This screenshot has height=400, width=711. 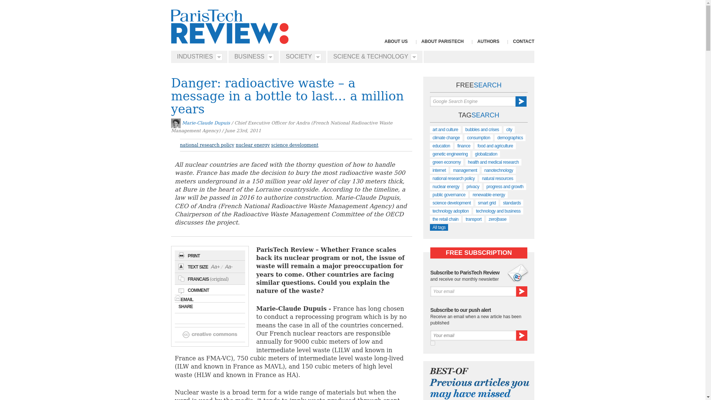 What do you see at coordinates (197, 57) in the screenshot?
I see `INDUSTRIES` at bounding box center [197, 57].